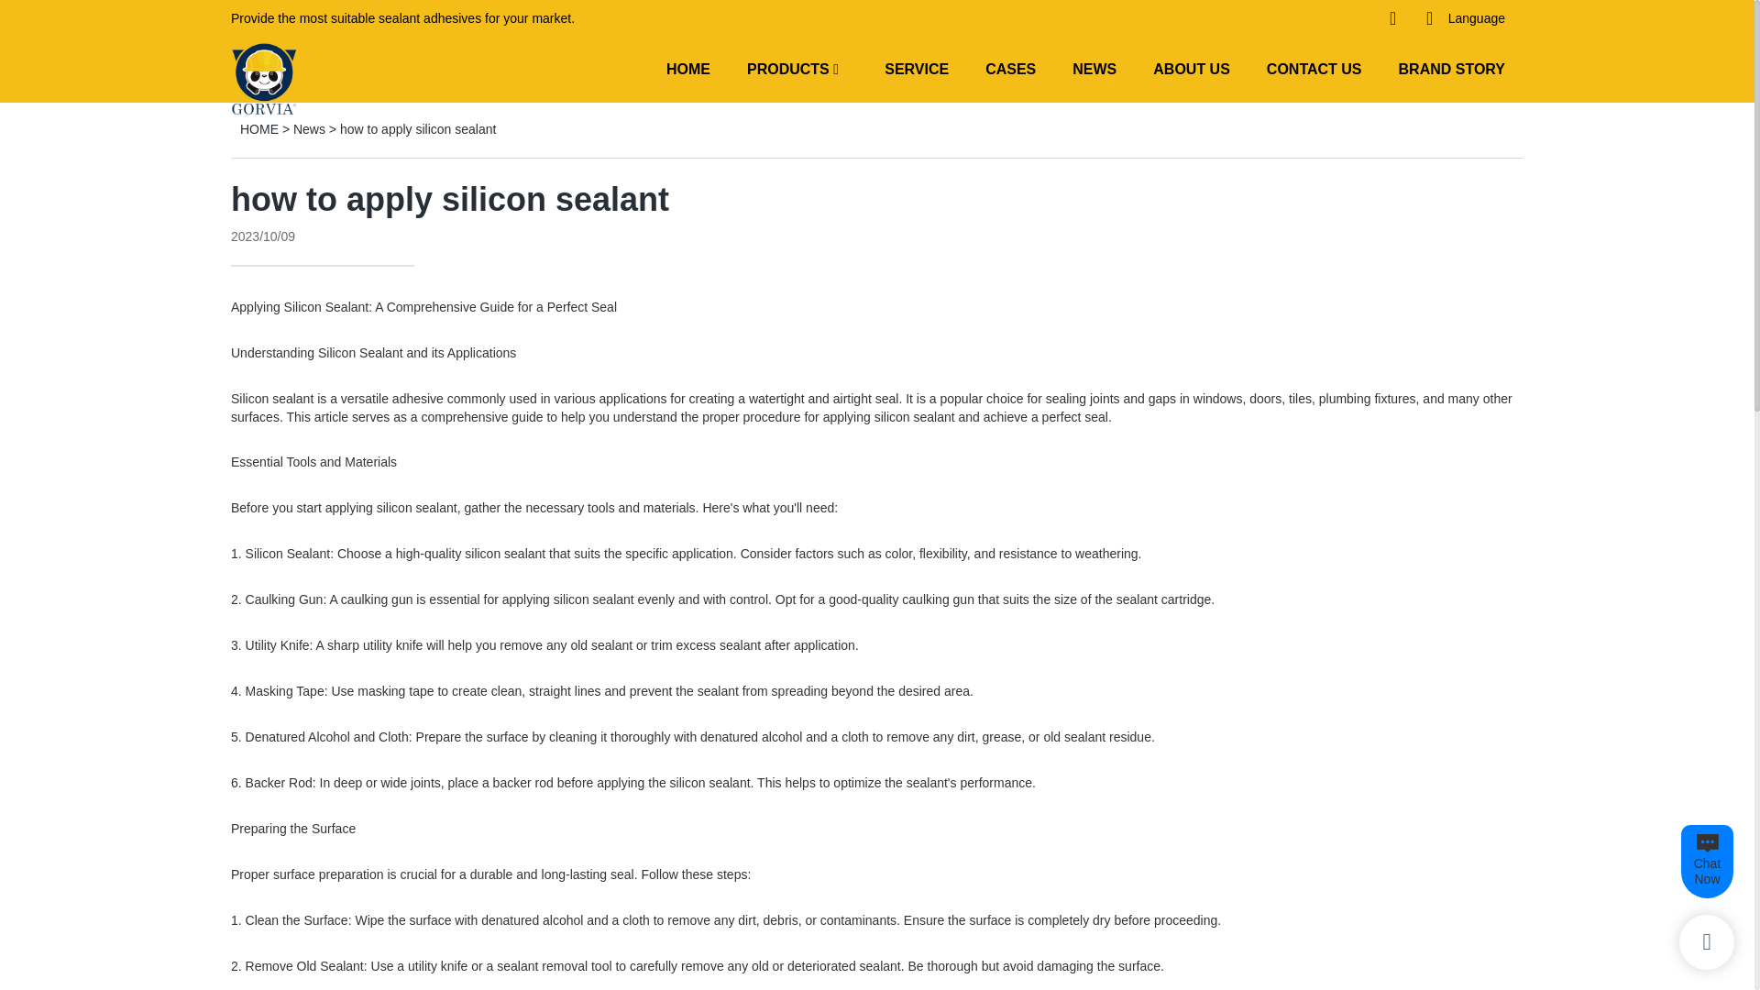  Describe the element at coordinates (787, 68) in the screenshot. I see `PRODUCTS` at that location.